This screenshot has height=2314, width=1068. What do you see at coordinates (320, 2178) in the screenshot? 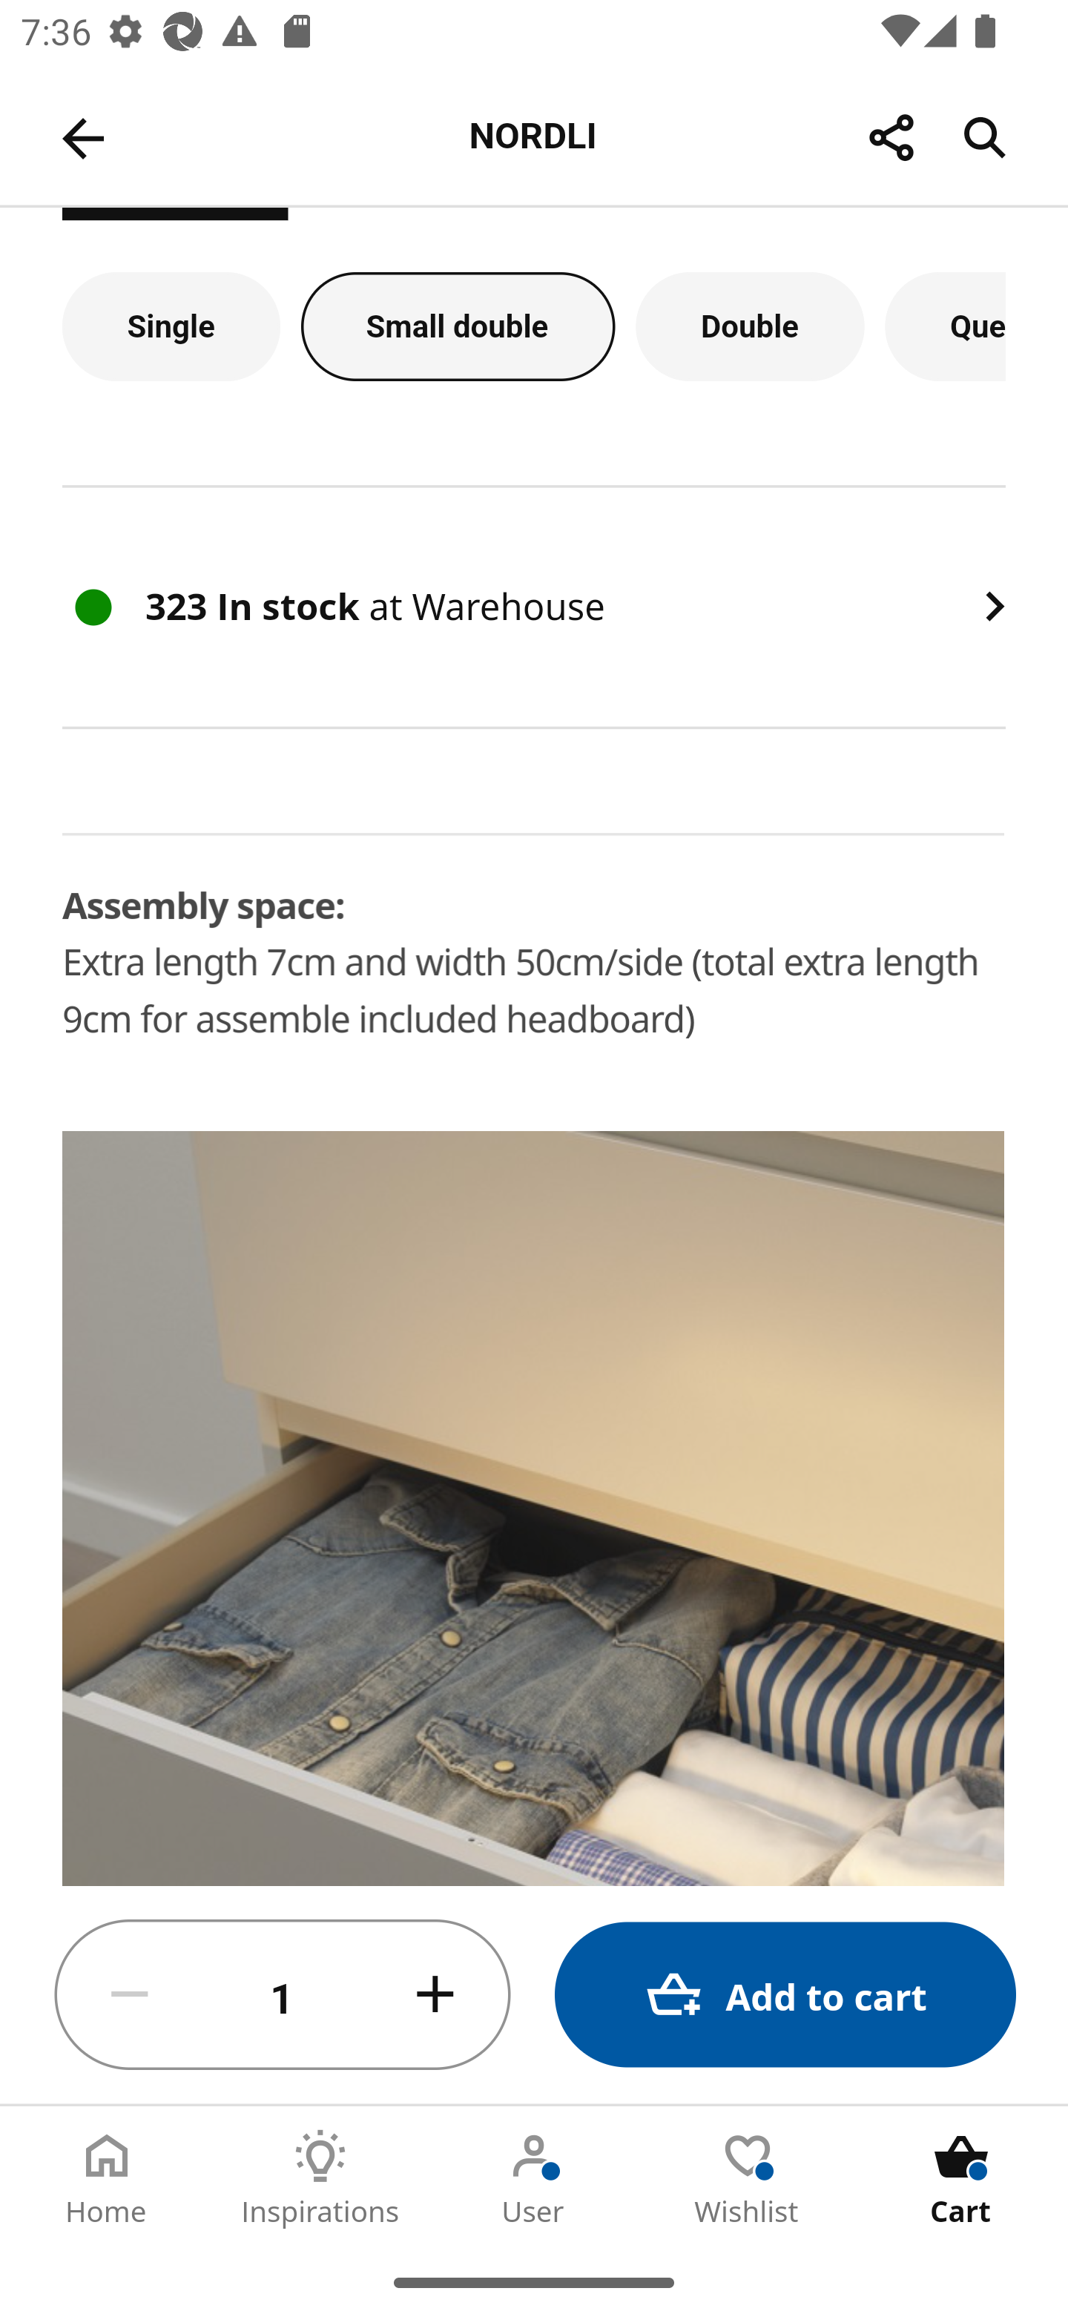
I see `Inspirations
Tab 2 of 5` at bounding box center [320, 2178].